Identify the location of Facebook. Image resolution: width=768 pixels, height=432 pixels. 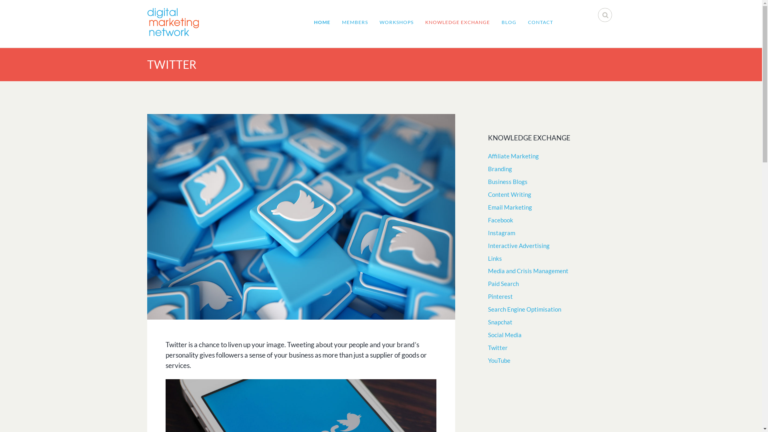
(501, 220).